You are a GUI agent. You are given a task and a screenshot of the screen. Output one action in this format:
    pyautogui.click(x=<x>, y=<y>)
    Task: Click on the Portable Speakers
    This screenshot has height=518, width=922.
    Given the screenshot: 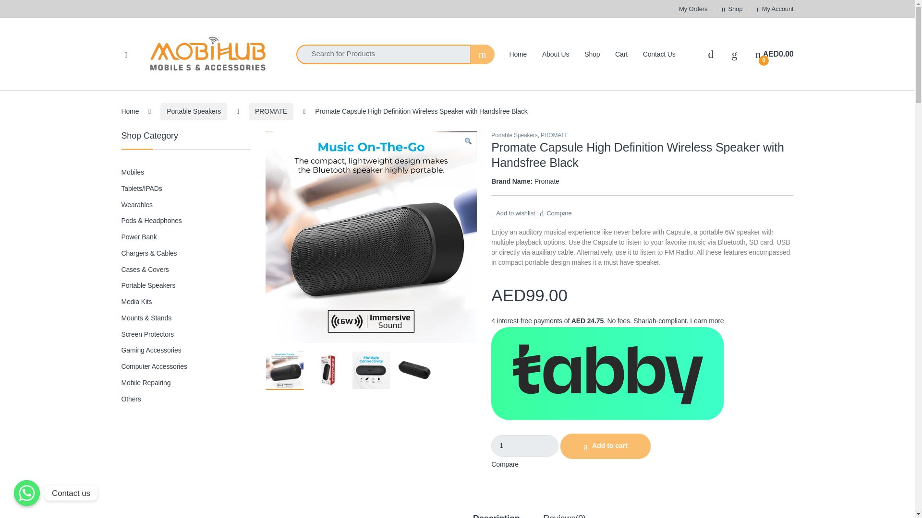 What is the action you would take?
    pyautogui.click(x=775, y=9)
    